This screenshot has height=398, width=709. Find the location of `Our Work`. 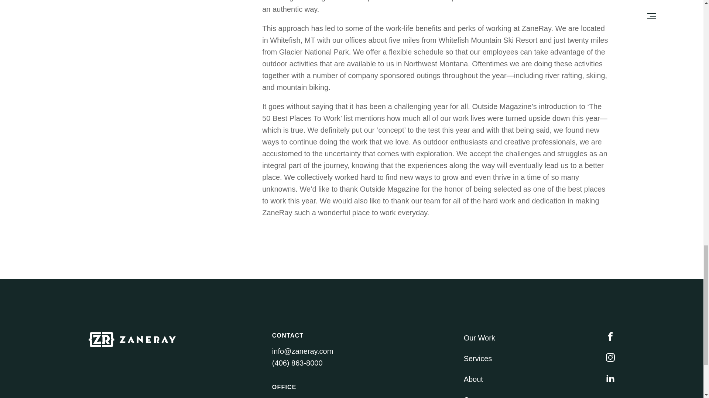

Our Work is located at coordinates (479, 338).